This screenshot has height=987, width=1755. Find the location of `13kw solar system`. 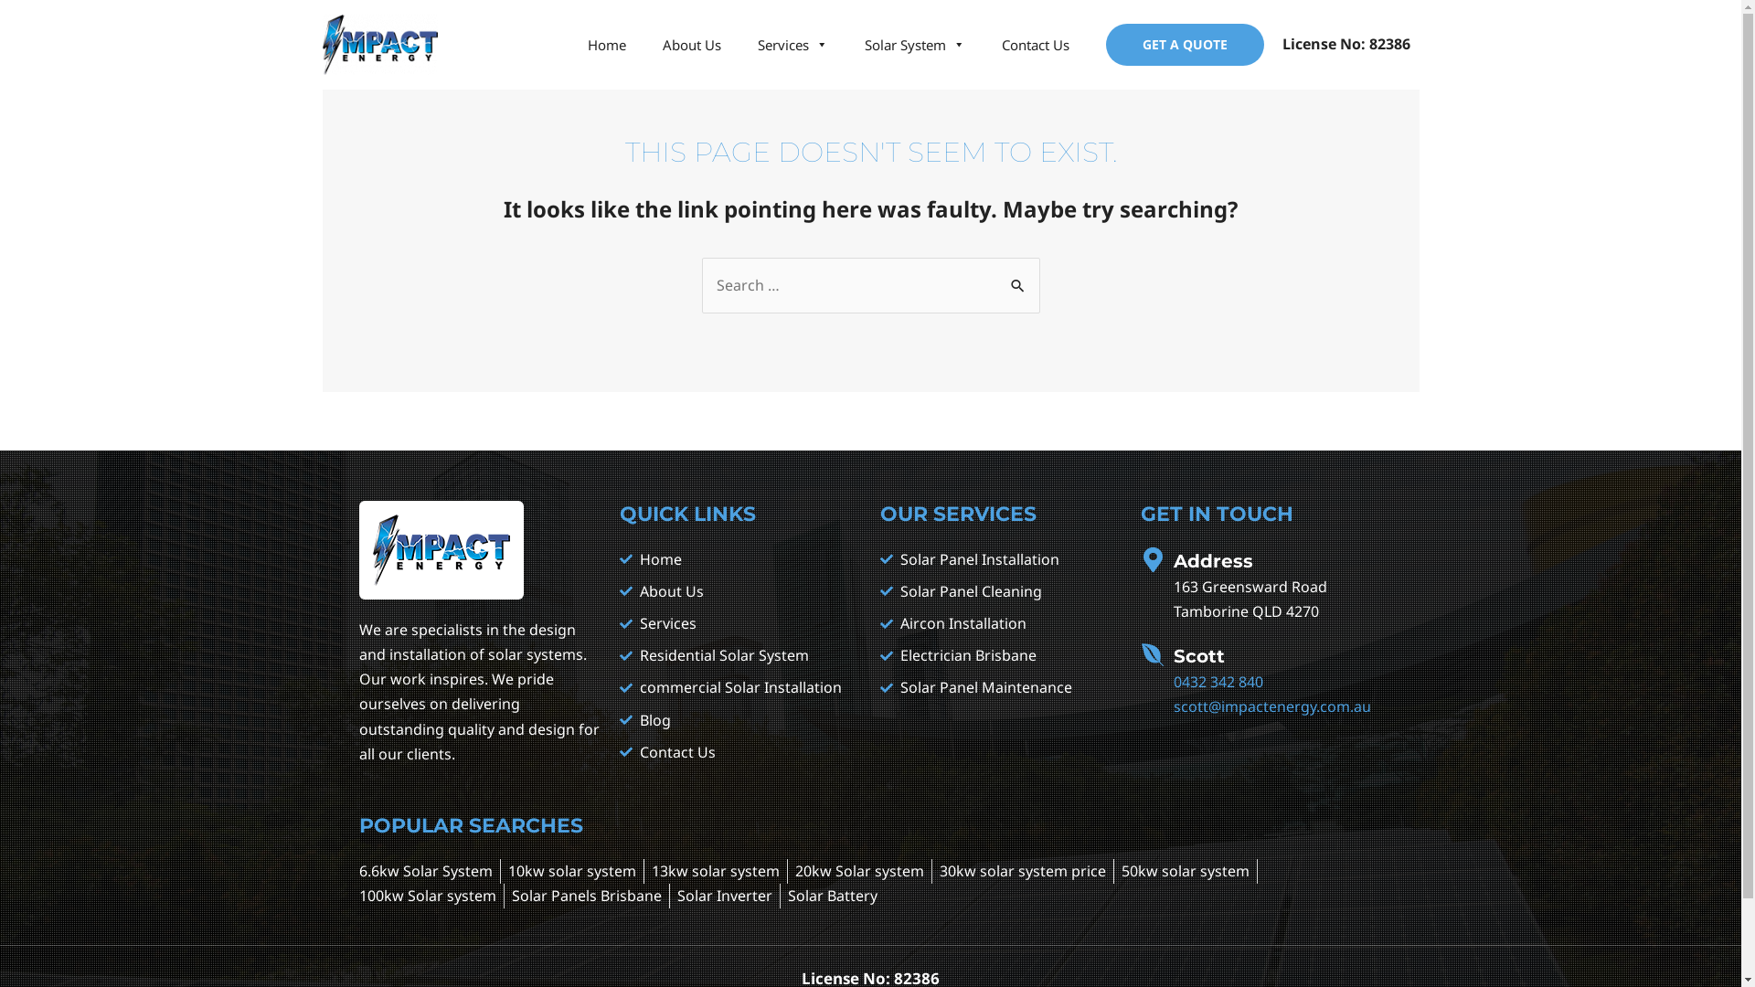

13kw solar system is located at coordinates (715, 872).